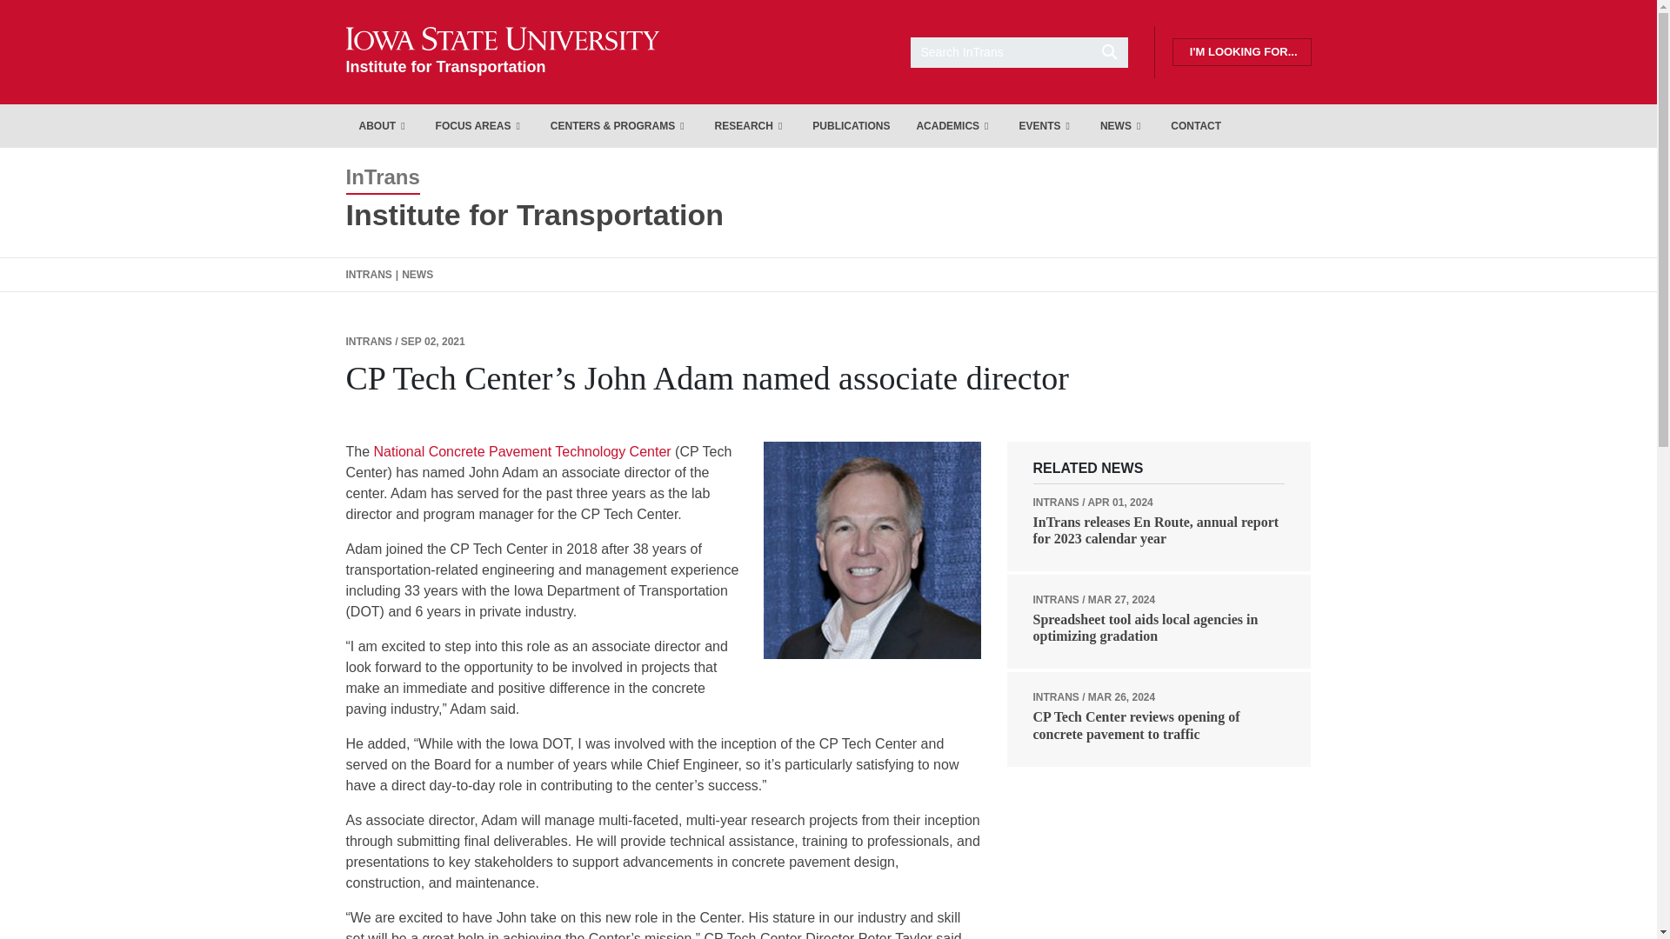  Describe the element at coordinates (1019, 51) in the screenshot. I see `Search` at that location.